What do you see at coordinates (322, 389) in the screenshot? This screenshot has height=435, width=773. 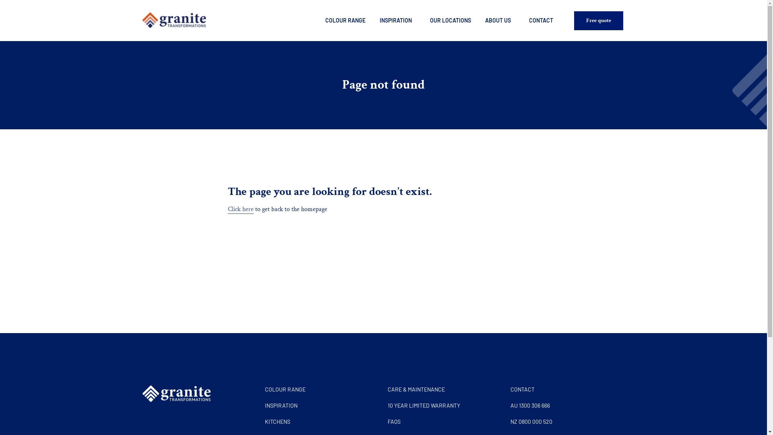 I see `COLOUR RANGE` at bounding box center [322, 389].